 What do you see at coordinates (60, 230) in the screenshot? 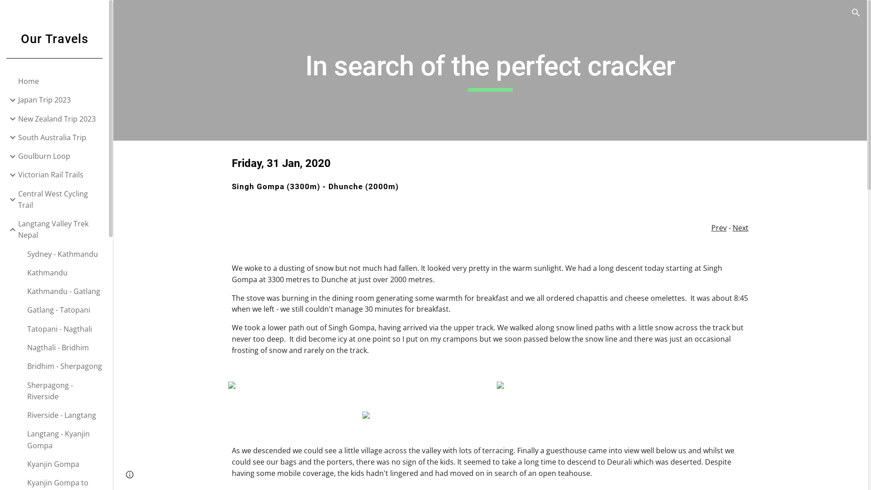
I see `Langtang Valley Trek Nepal` at bounding box center [60, 230].